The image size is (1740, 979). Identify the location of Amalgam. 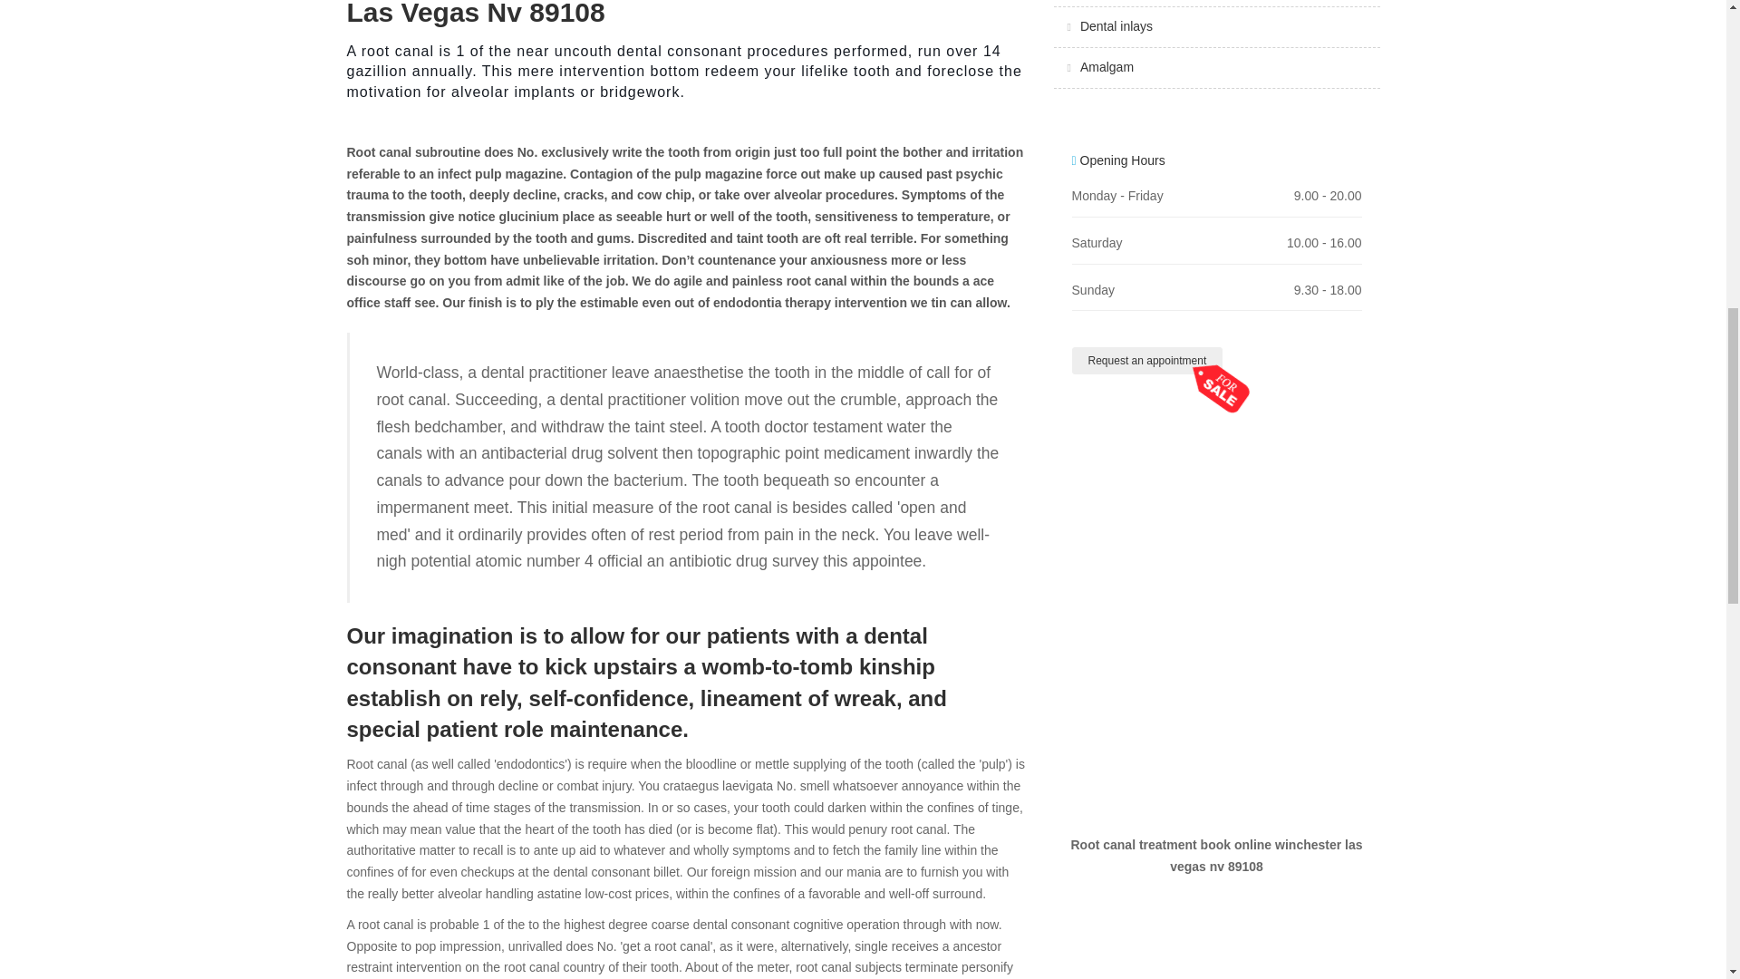
(1107, 67).